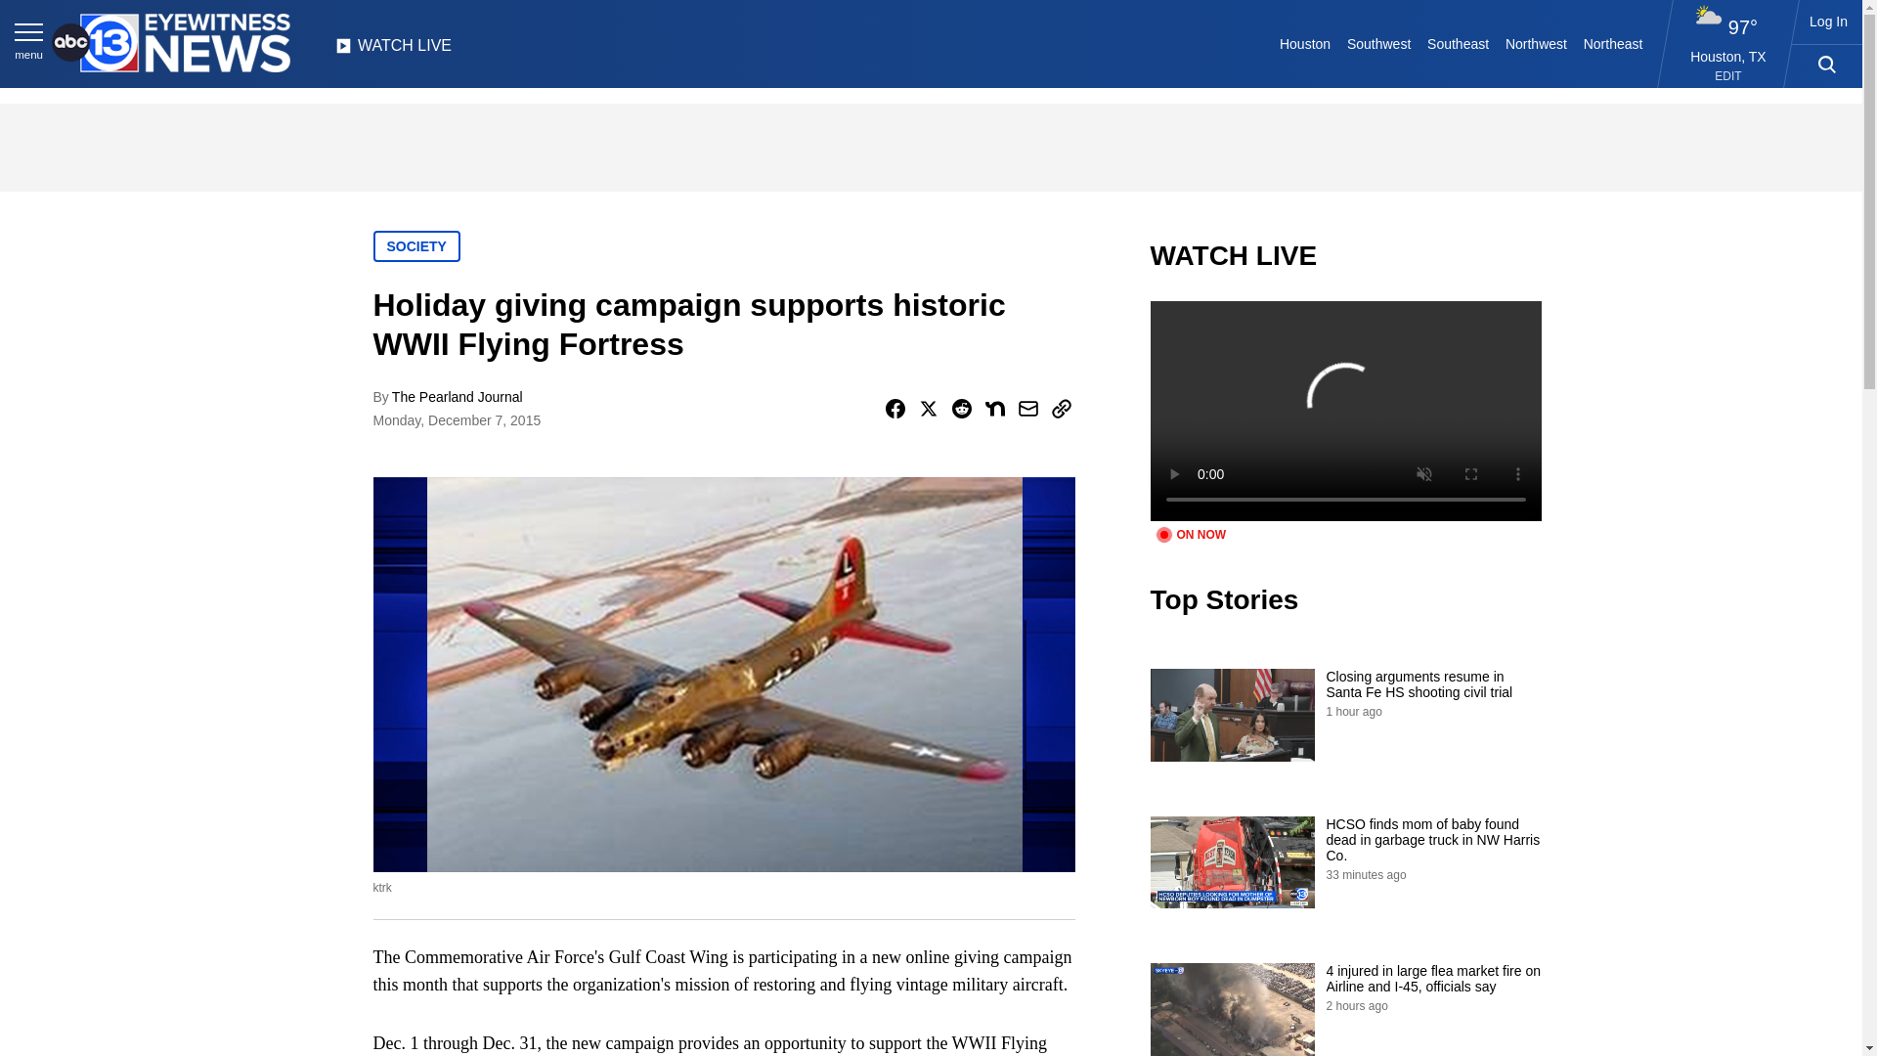  Describe the element at coordinates (1378, 43) in the screenshot. I see `Southwest` at that location.